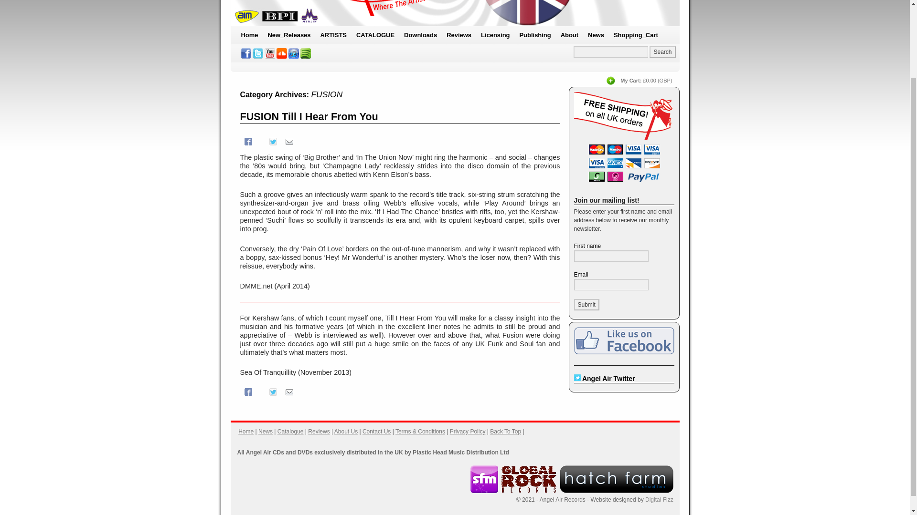 The height and width of the screenshot is (515, 917). What do you see at coordinates (420, 35) in the screenshot?
I see `Downloads` at bounding box center [420, 35].